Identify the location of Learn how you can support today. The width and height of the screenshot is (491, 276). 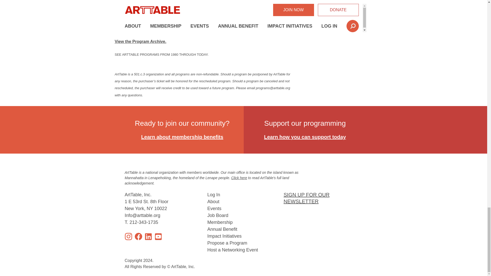
(305, 137).